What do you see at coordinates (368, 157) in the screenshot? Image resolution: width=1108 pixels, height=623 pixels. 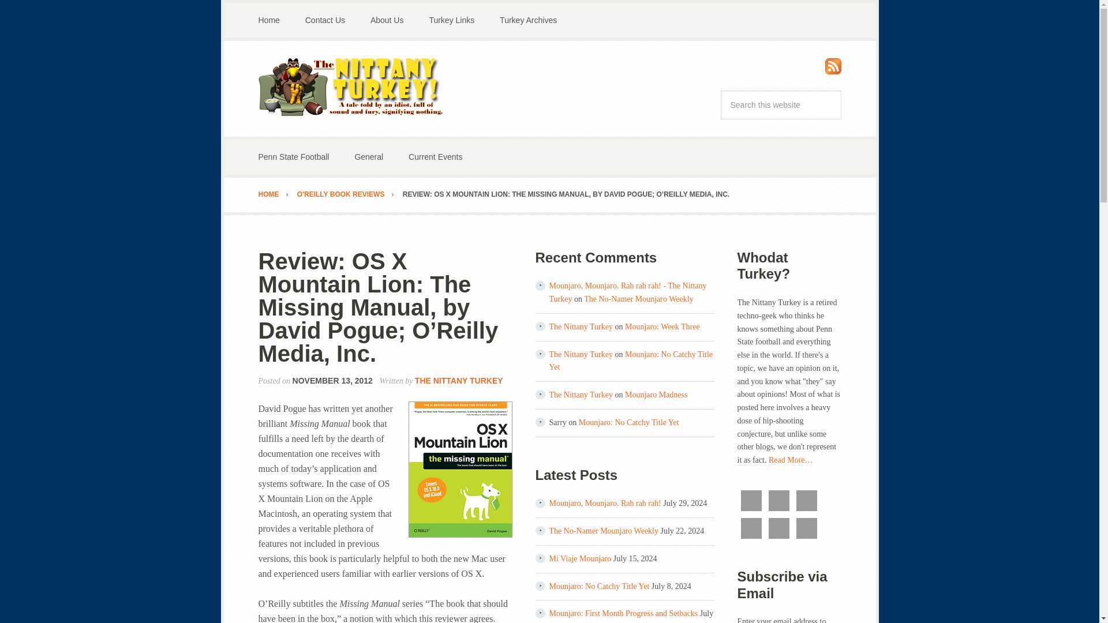 I see `General` at bounding box center [368, 157].